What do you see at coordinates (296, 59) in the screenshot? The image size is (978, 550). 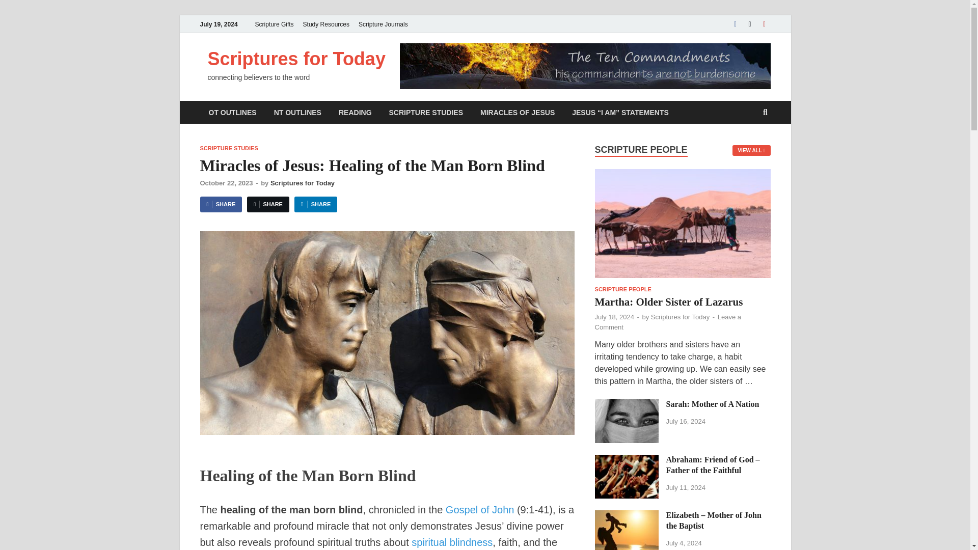 I see `Scriptures for Today` at bounding box center [296, 59].